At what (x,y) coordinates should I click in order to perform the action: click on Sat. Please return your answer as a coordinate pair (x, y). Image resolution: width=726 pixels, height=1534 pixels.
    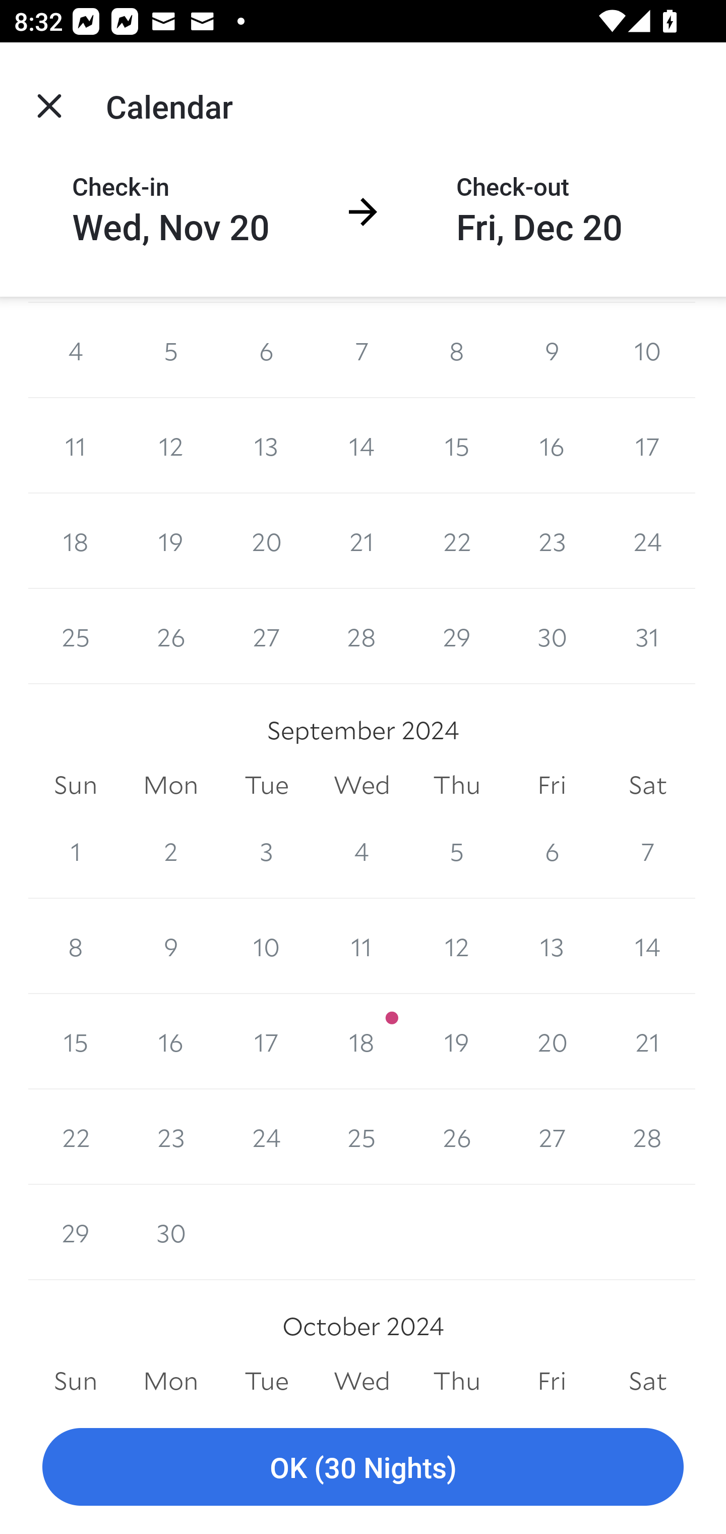
    Looking at the image, I should click on (647, 785).